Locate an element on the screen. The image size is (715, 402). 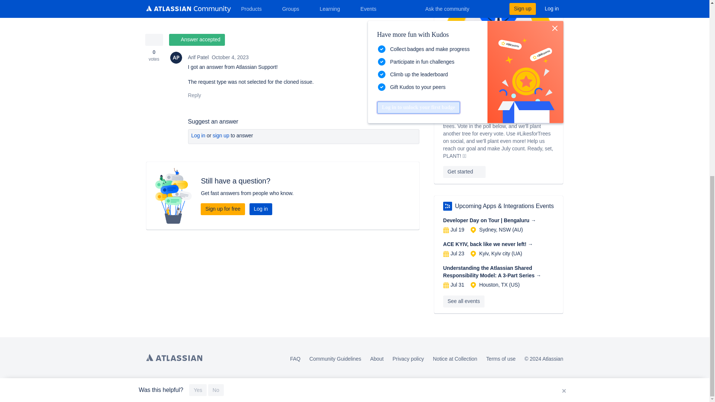
Arif Patel is located at coordinates (176, 57).